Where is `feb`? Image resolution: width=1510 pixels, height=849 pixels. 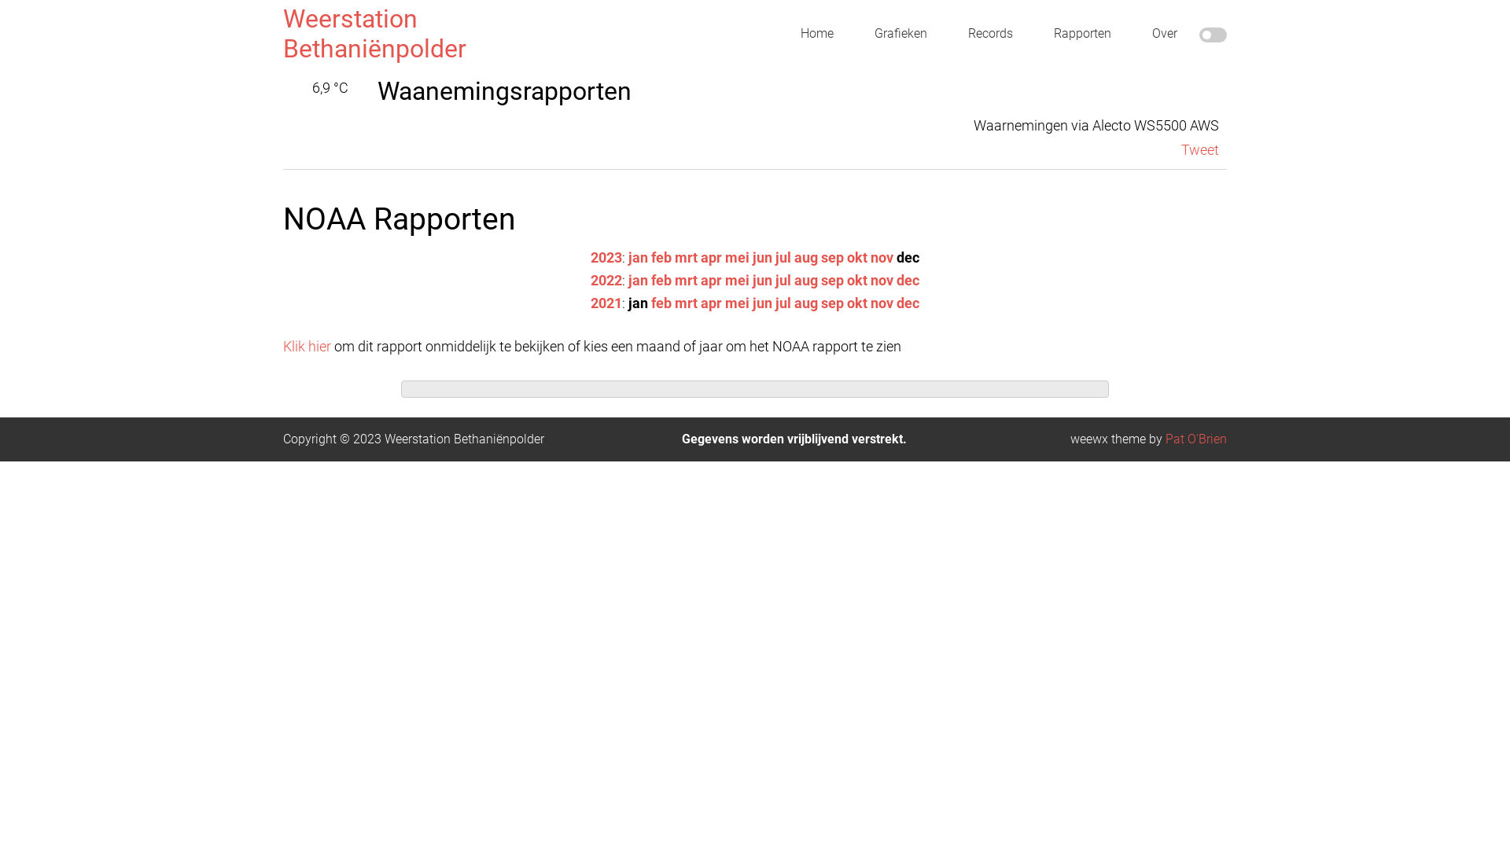 feb is located at coordinates (661, 303).